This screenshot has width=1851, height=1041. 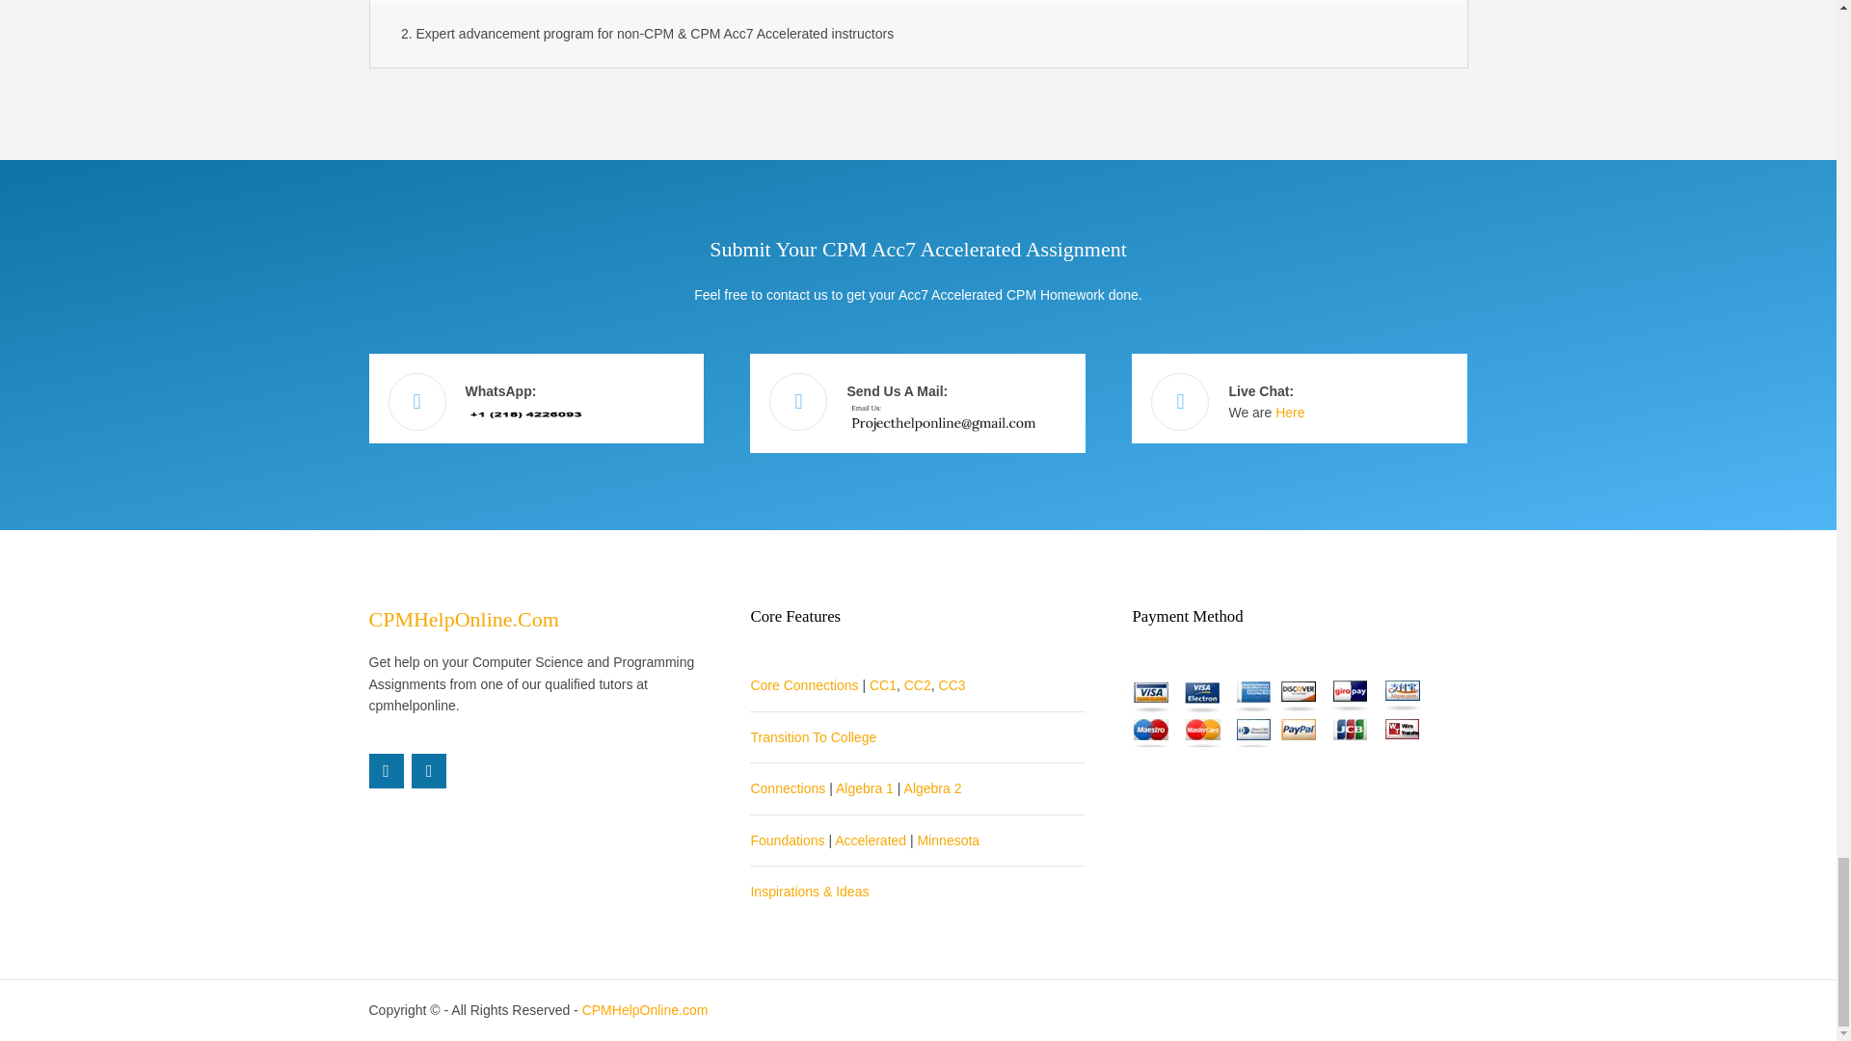 What do you see at coordinates (812, 737) in the screenshot?
I see `Transition To College` at bounding box center [812, 737].